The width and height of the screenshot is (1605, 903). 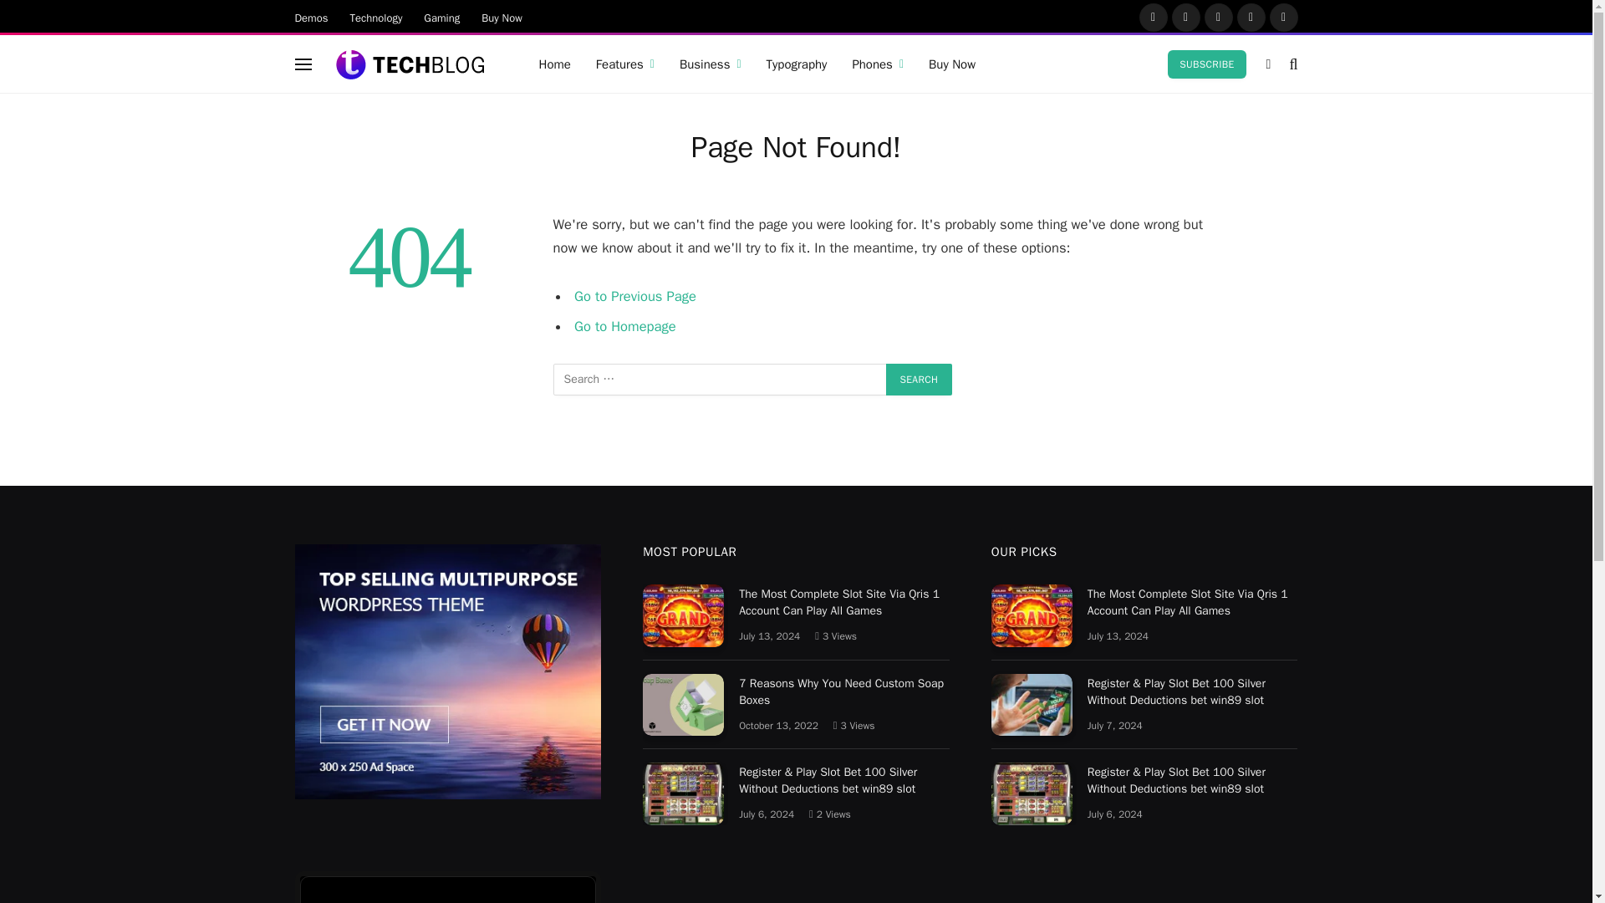 I want to click on Gaming, so click(x=441, y=17).